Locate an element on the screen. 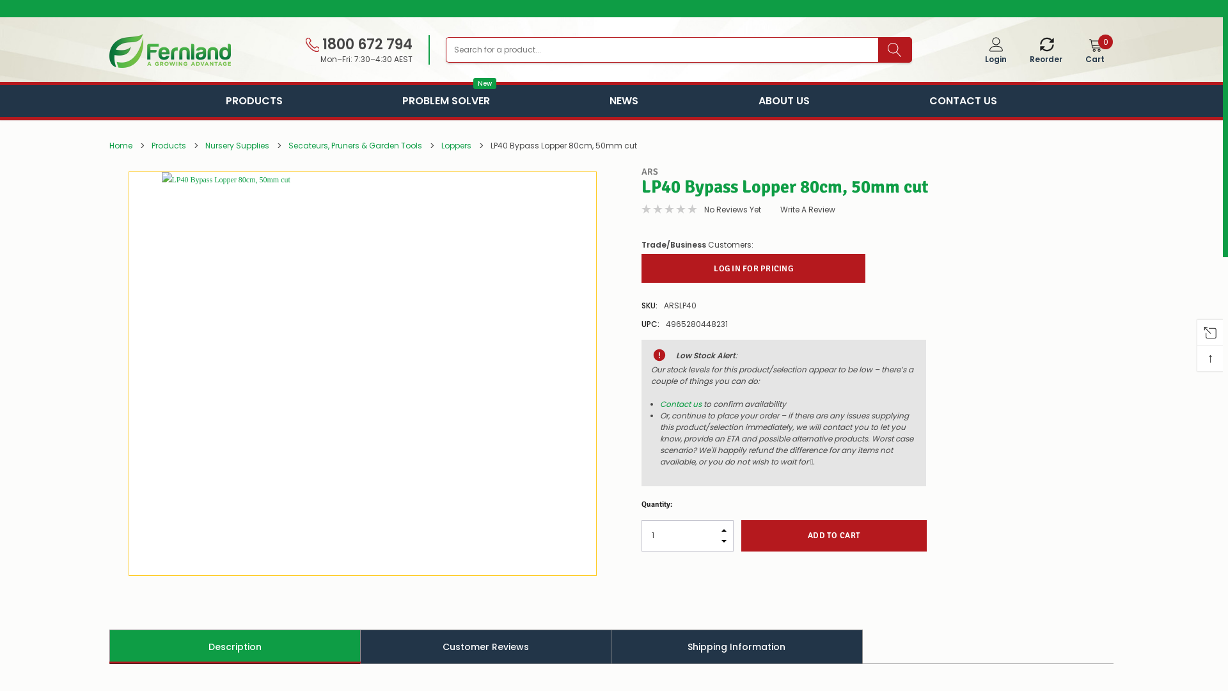 The image size is (1228, 691). Customer Reviews is located at coordinates (486, 646).